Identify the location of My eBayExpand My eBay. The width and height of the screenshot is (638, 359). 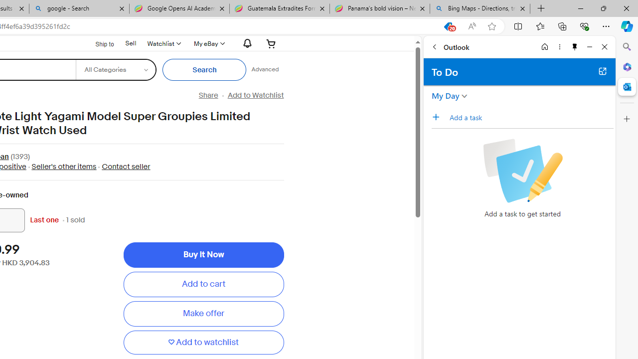
(208, 43).